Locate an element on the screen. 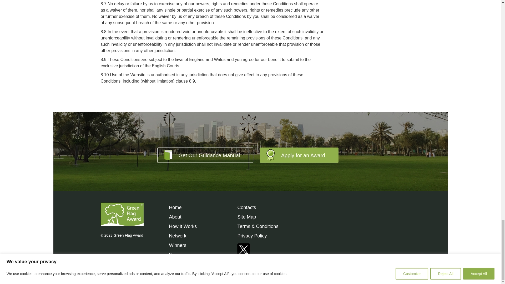 Image resolution: width=505 pixels, height=284 pixels. How it Works is located at coordinates (183, 226).